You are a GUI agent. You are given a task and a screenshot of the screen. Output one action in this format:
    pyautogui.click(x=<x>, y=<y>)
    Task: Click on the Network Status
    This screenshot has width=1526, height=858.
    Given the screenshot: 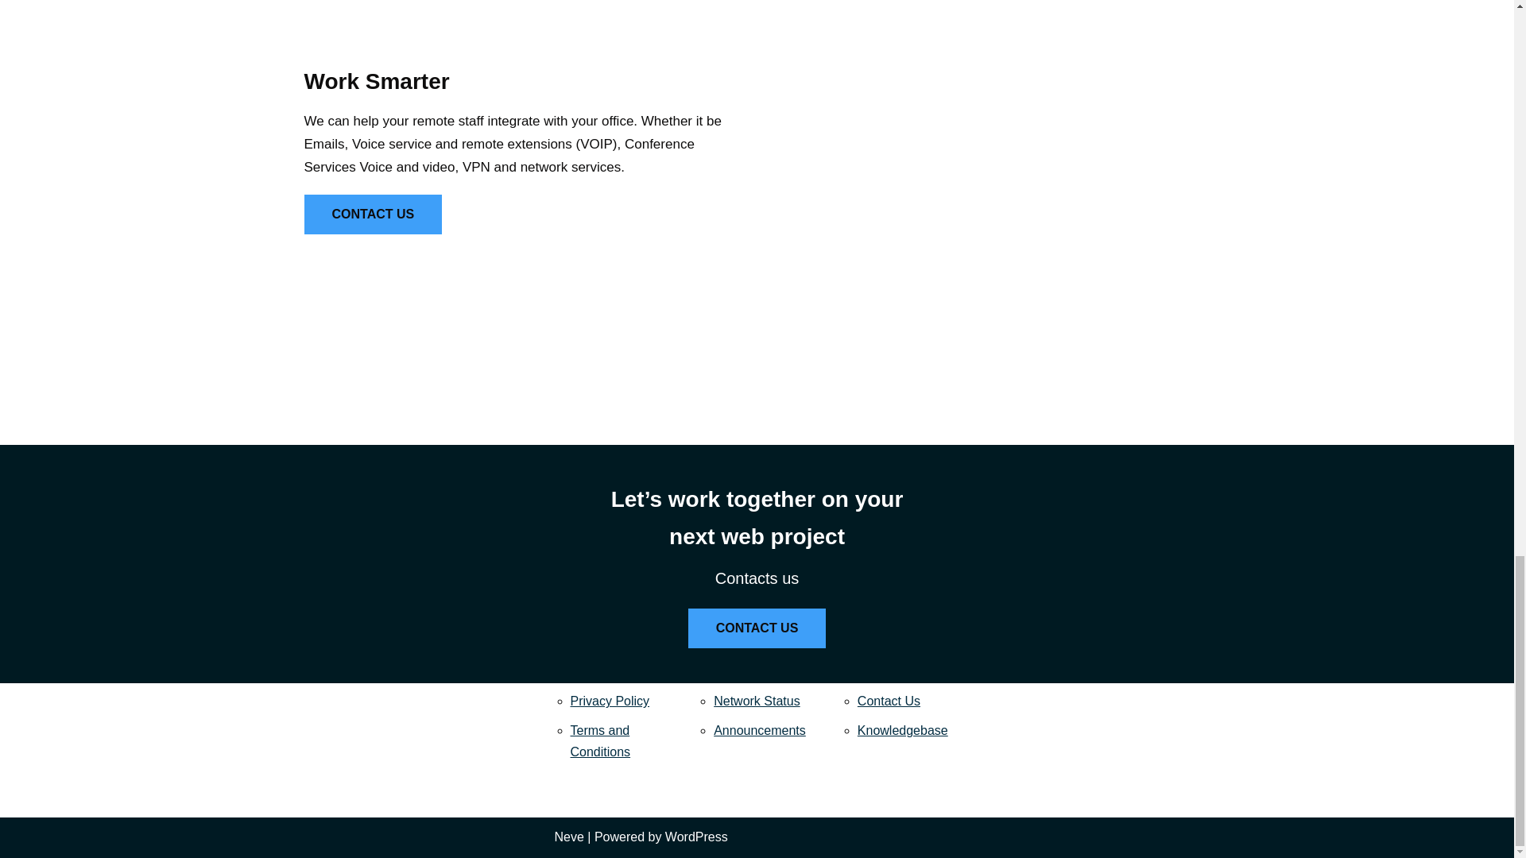 What is the action you would take?
    pyautogui.click(x=757, y=701)
    